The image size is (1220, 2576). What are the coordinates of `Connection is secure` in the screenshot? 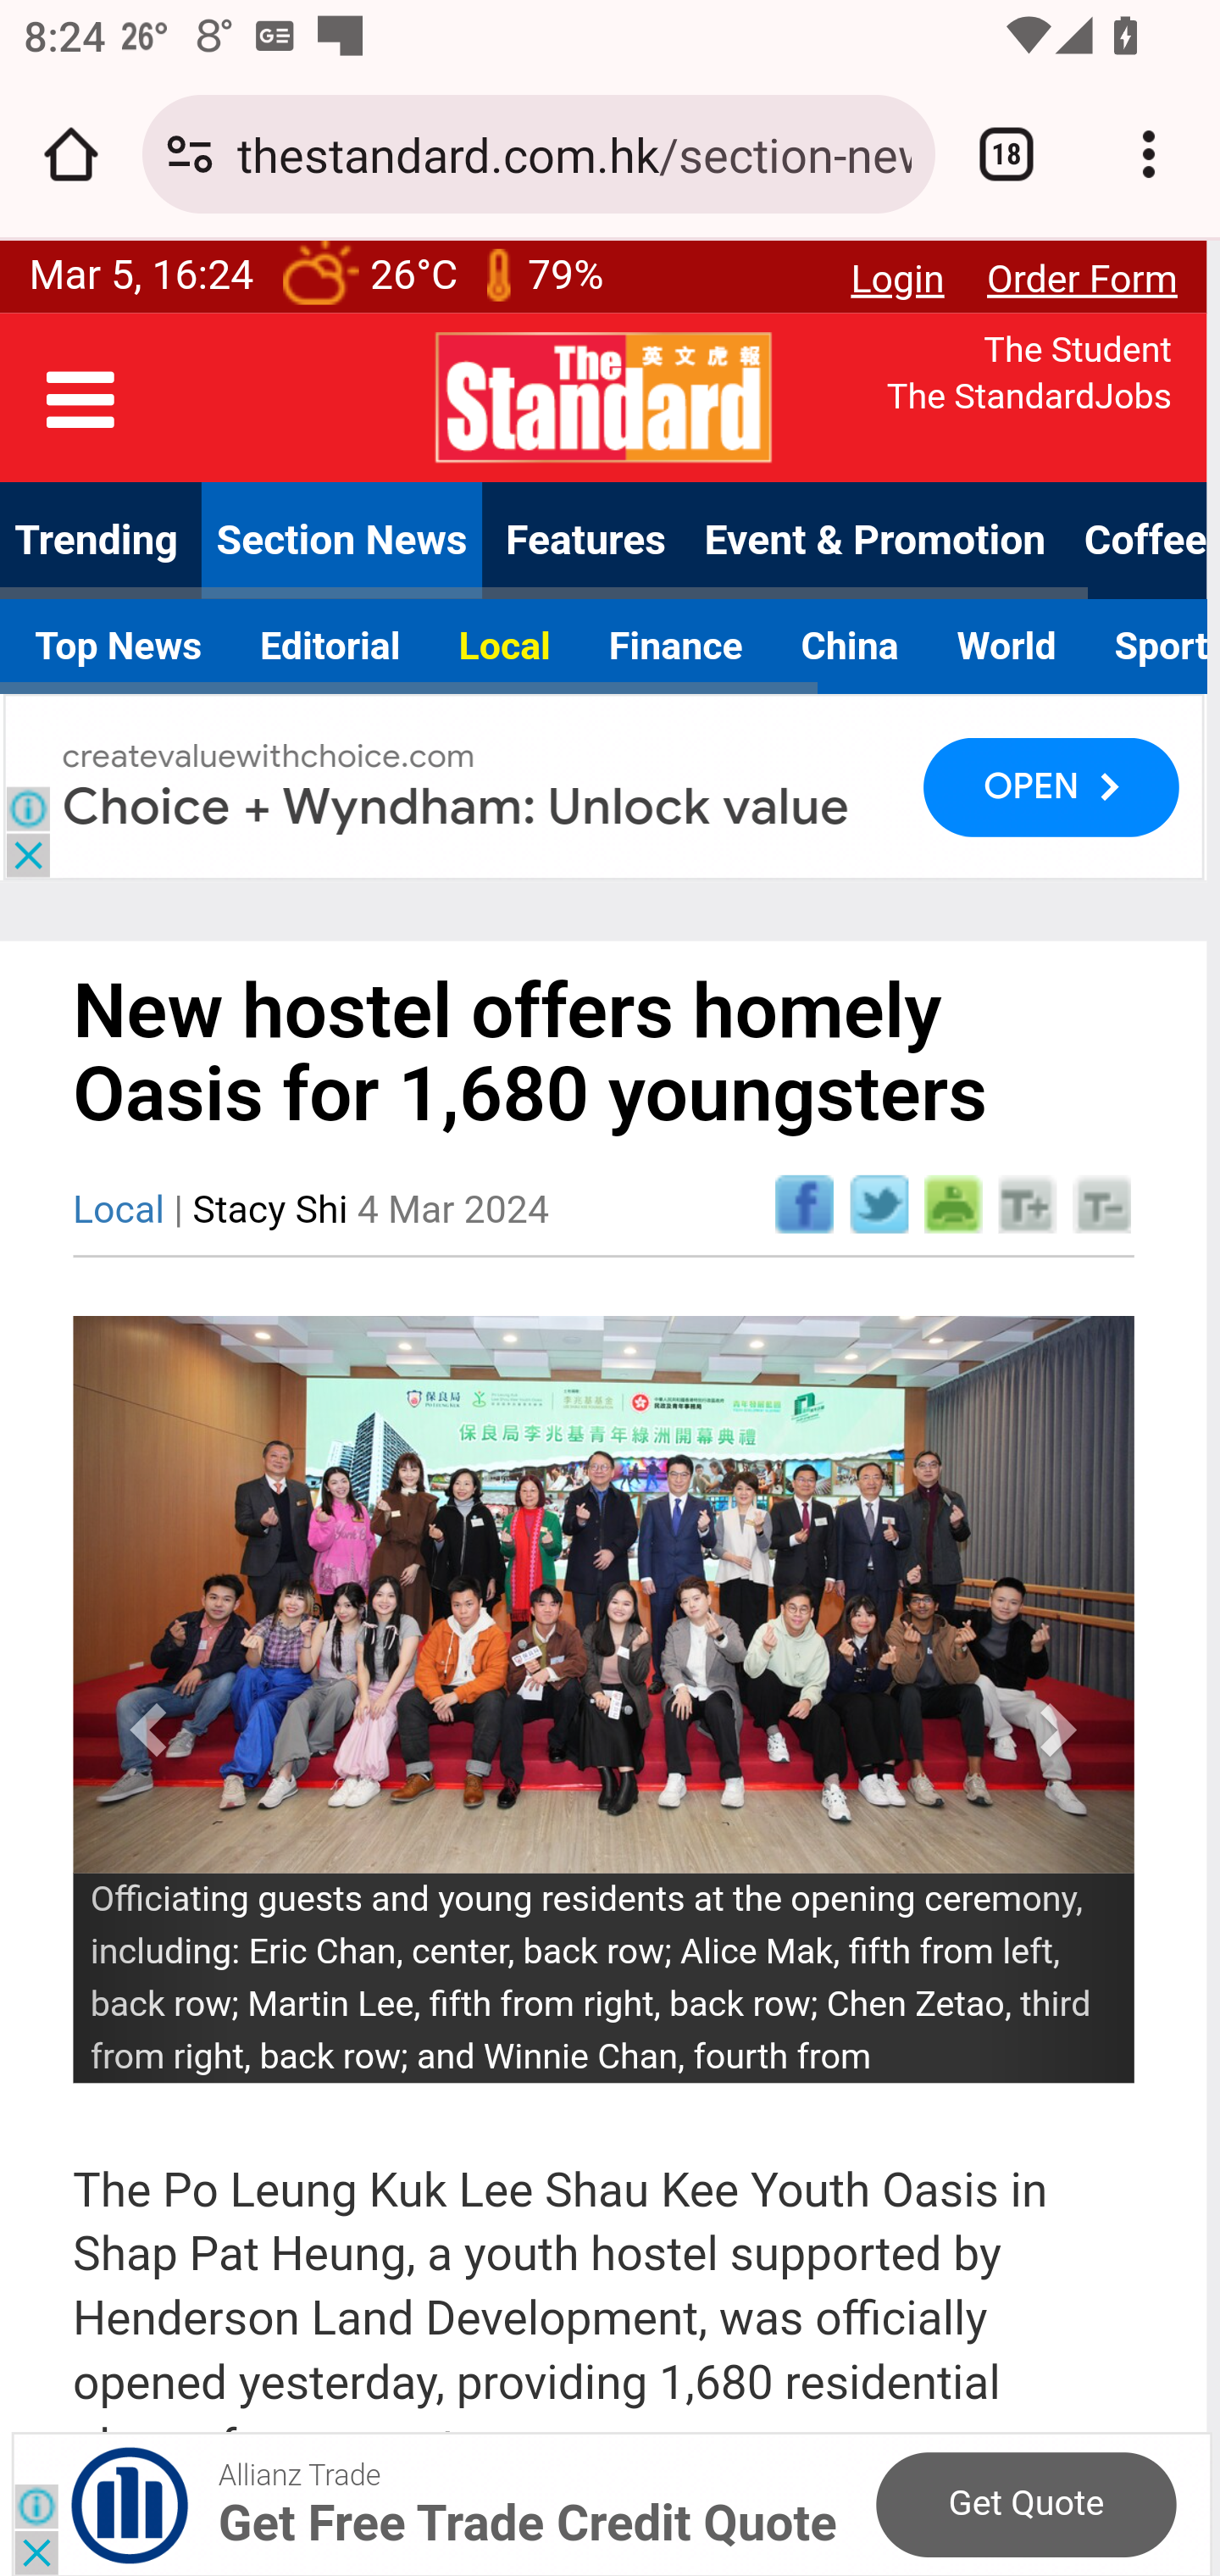 It's located at (190, 154).